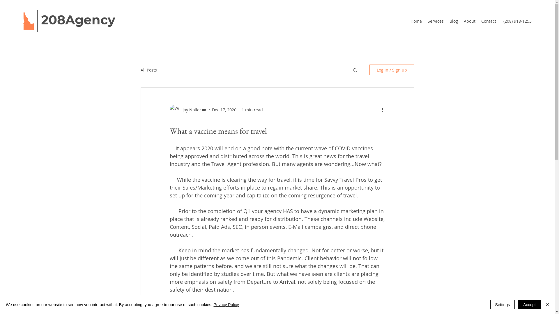 This screenshot has width=559, height=314. Describe the element at coordinates (148, 70) in the screenshot. I see `All Posts` at that location.